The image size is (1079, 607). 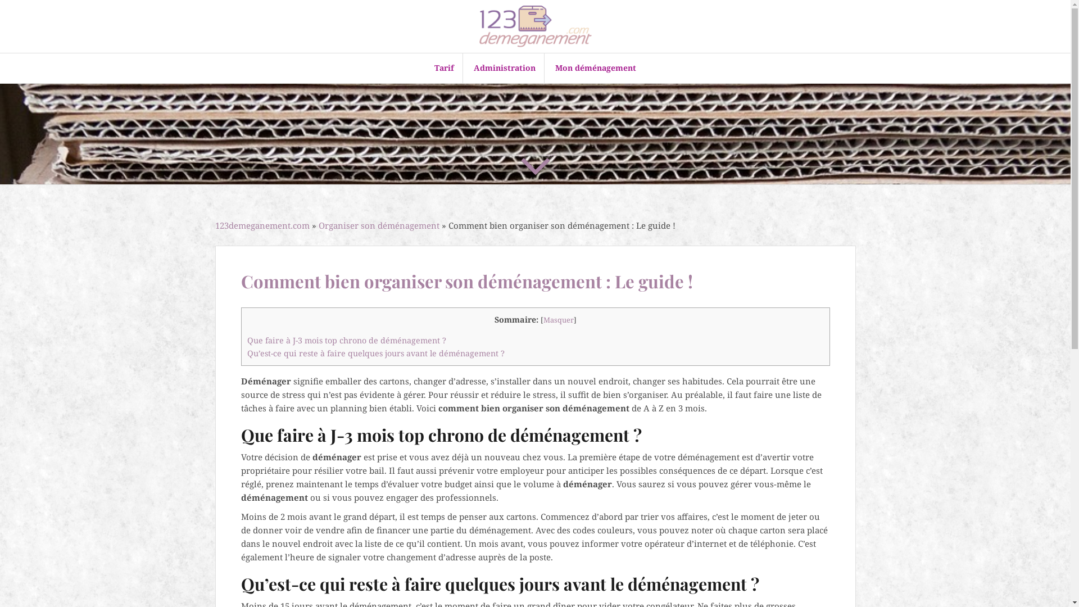 What do you see at coordinates (0, 0) in the screenshot?
I see `Aller au contenu` at bounding box center [0, 0].